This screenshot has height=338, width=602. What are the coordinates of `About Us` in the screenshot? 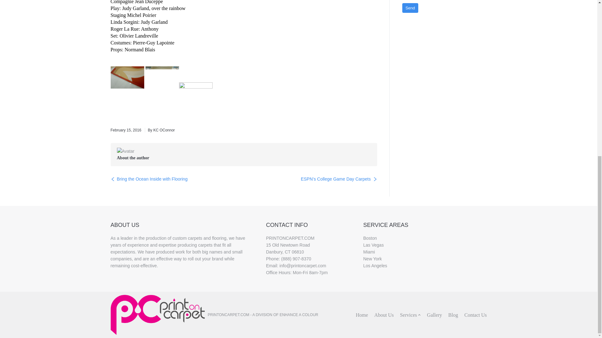 It's located at (384, 315).